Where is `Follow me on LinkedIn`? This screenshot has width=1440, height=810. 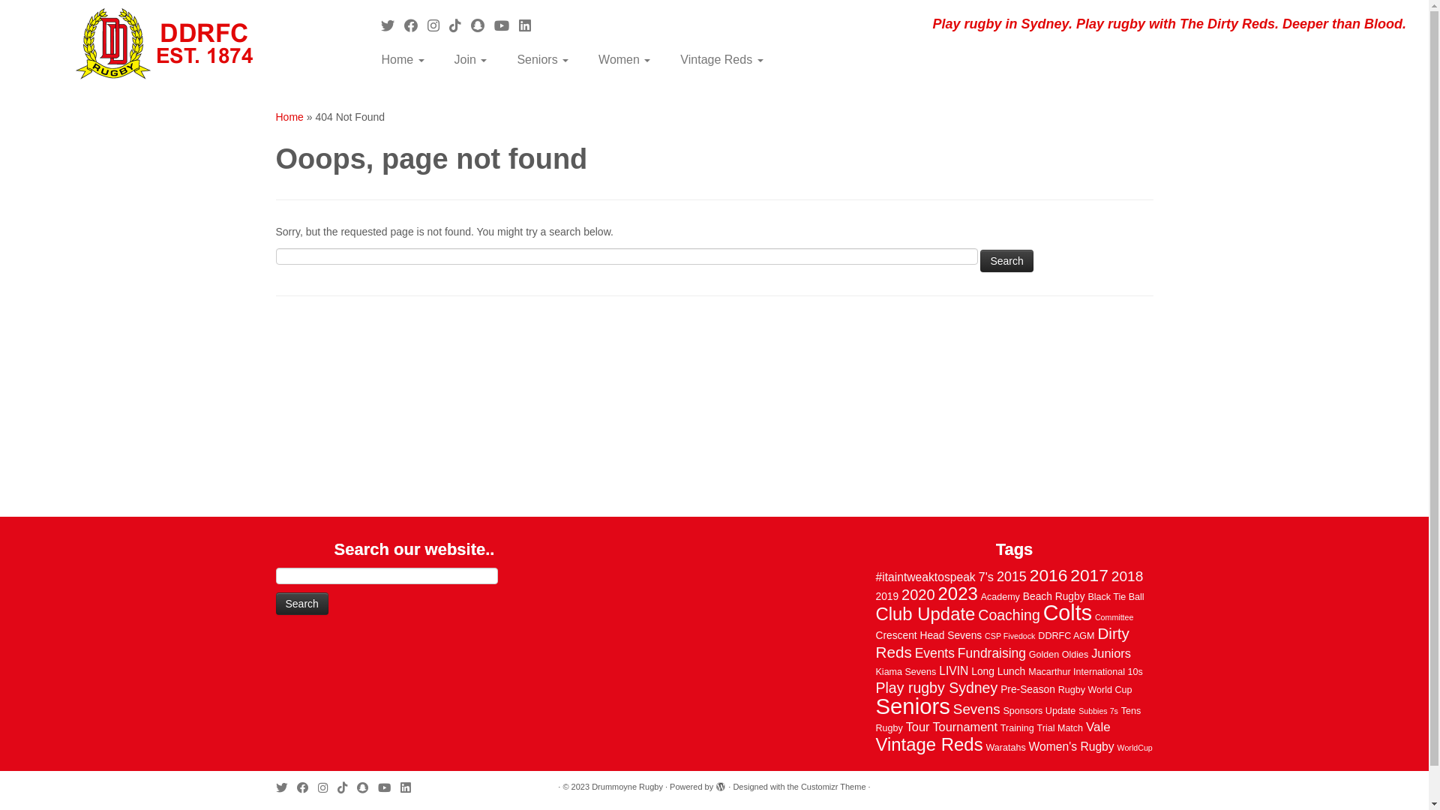
Follow me on LinkedIn is located at coordinates (529, 26).